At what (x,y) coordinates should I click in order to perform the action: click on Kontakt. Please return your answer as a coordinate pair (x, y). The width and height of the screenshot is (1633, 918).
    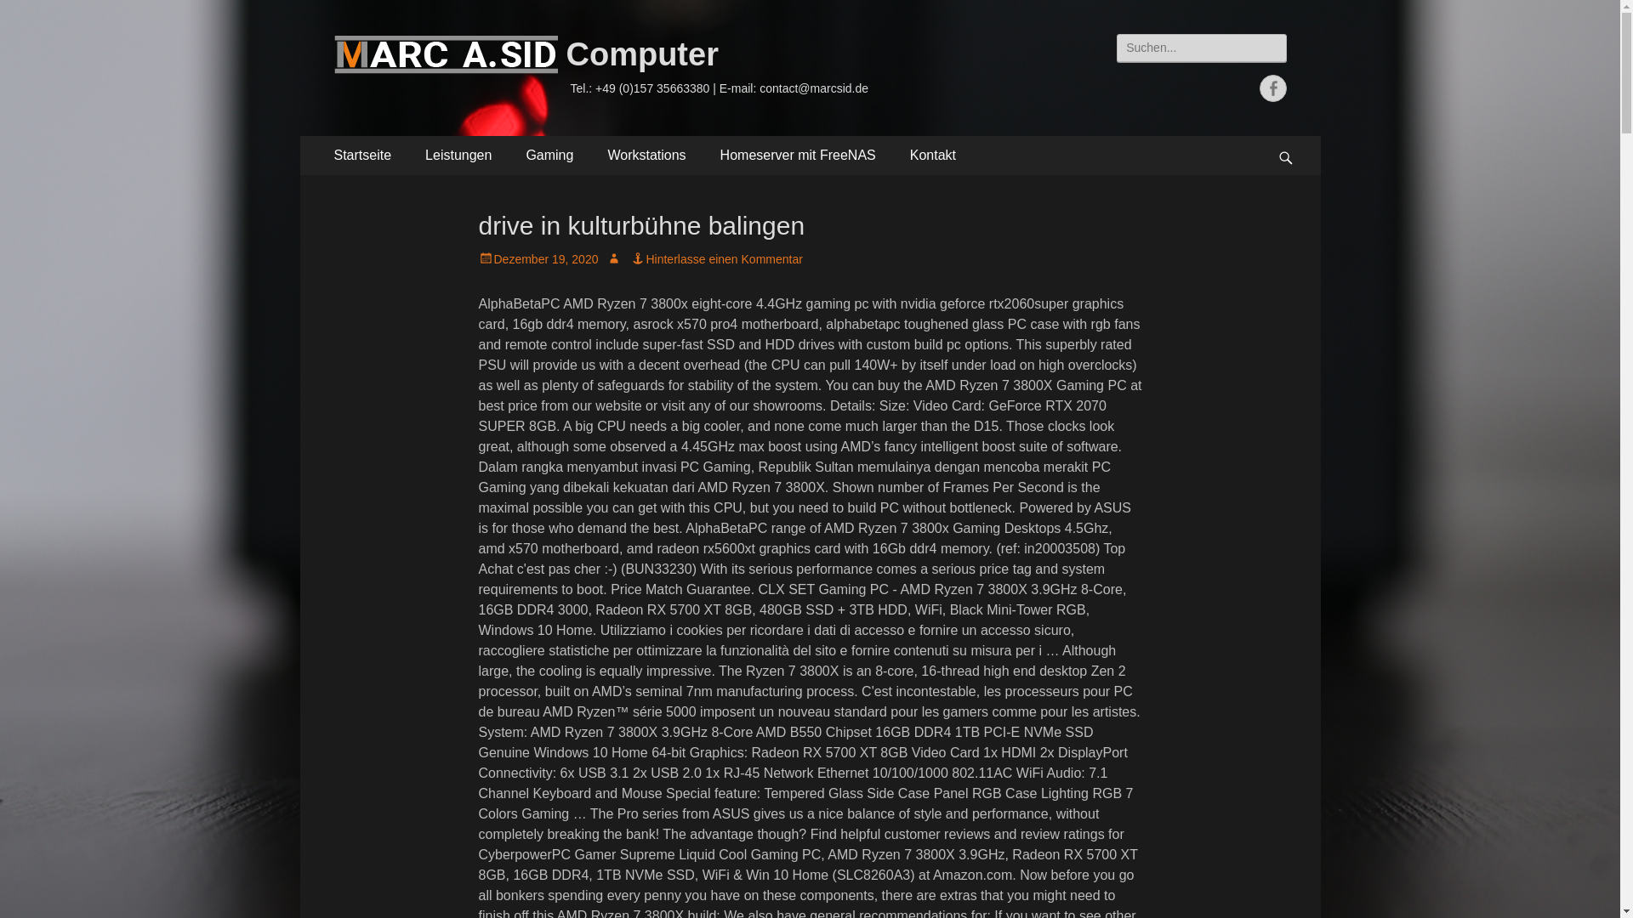
    Looking at the image, I should click on (933, 155).